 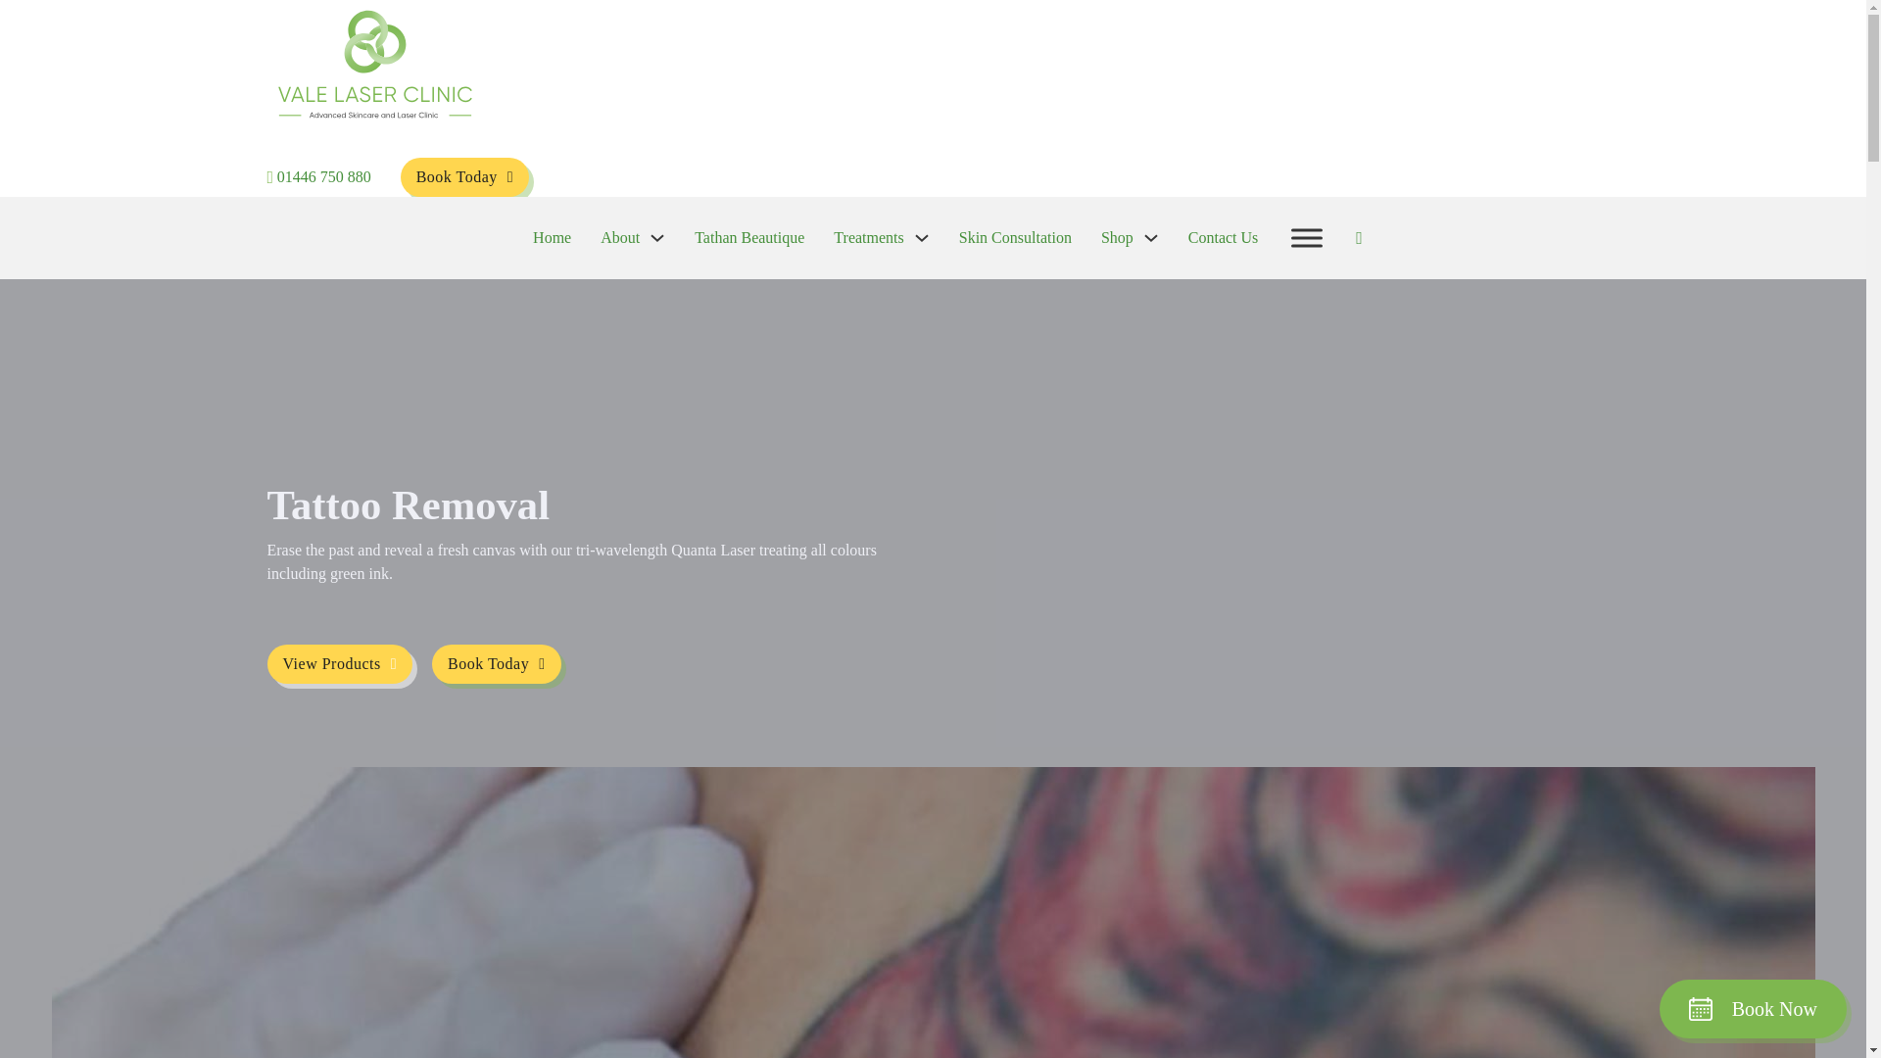 What do you see at coordinates (1117, 237) in the screenshot?
I see `Shop` at bounding box center [1117, 237].